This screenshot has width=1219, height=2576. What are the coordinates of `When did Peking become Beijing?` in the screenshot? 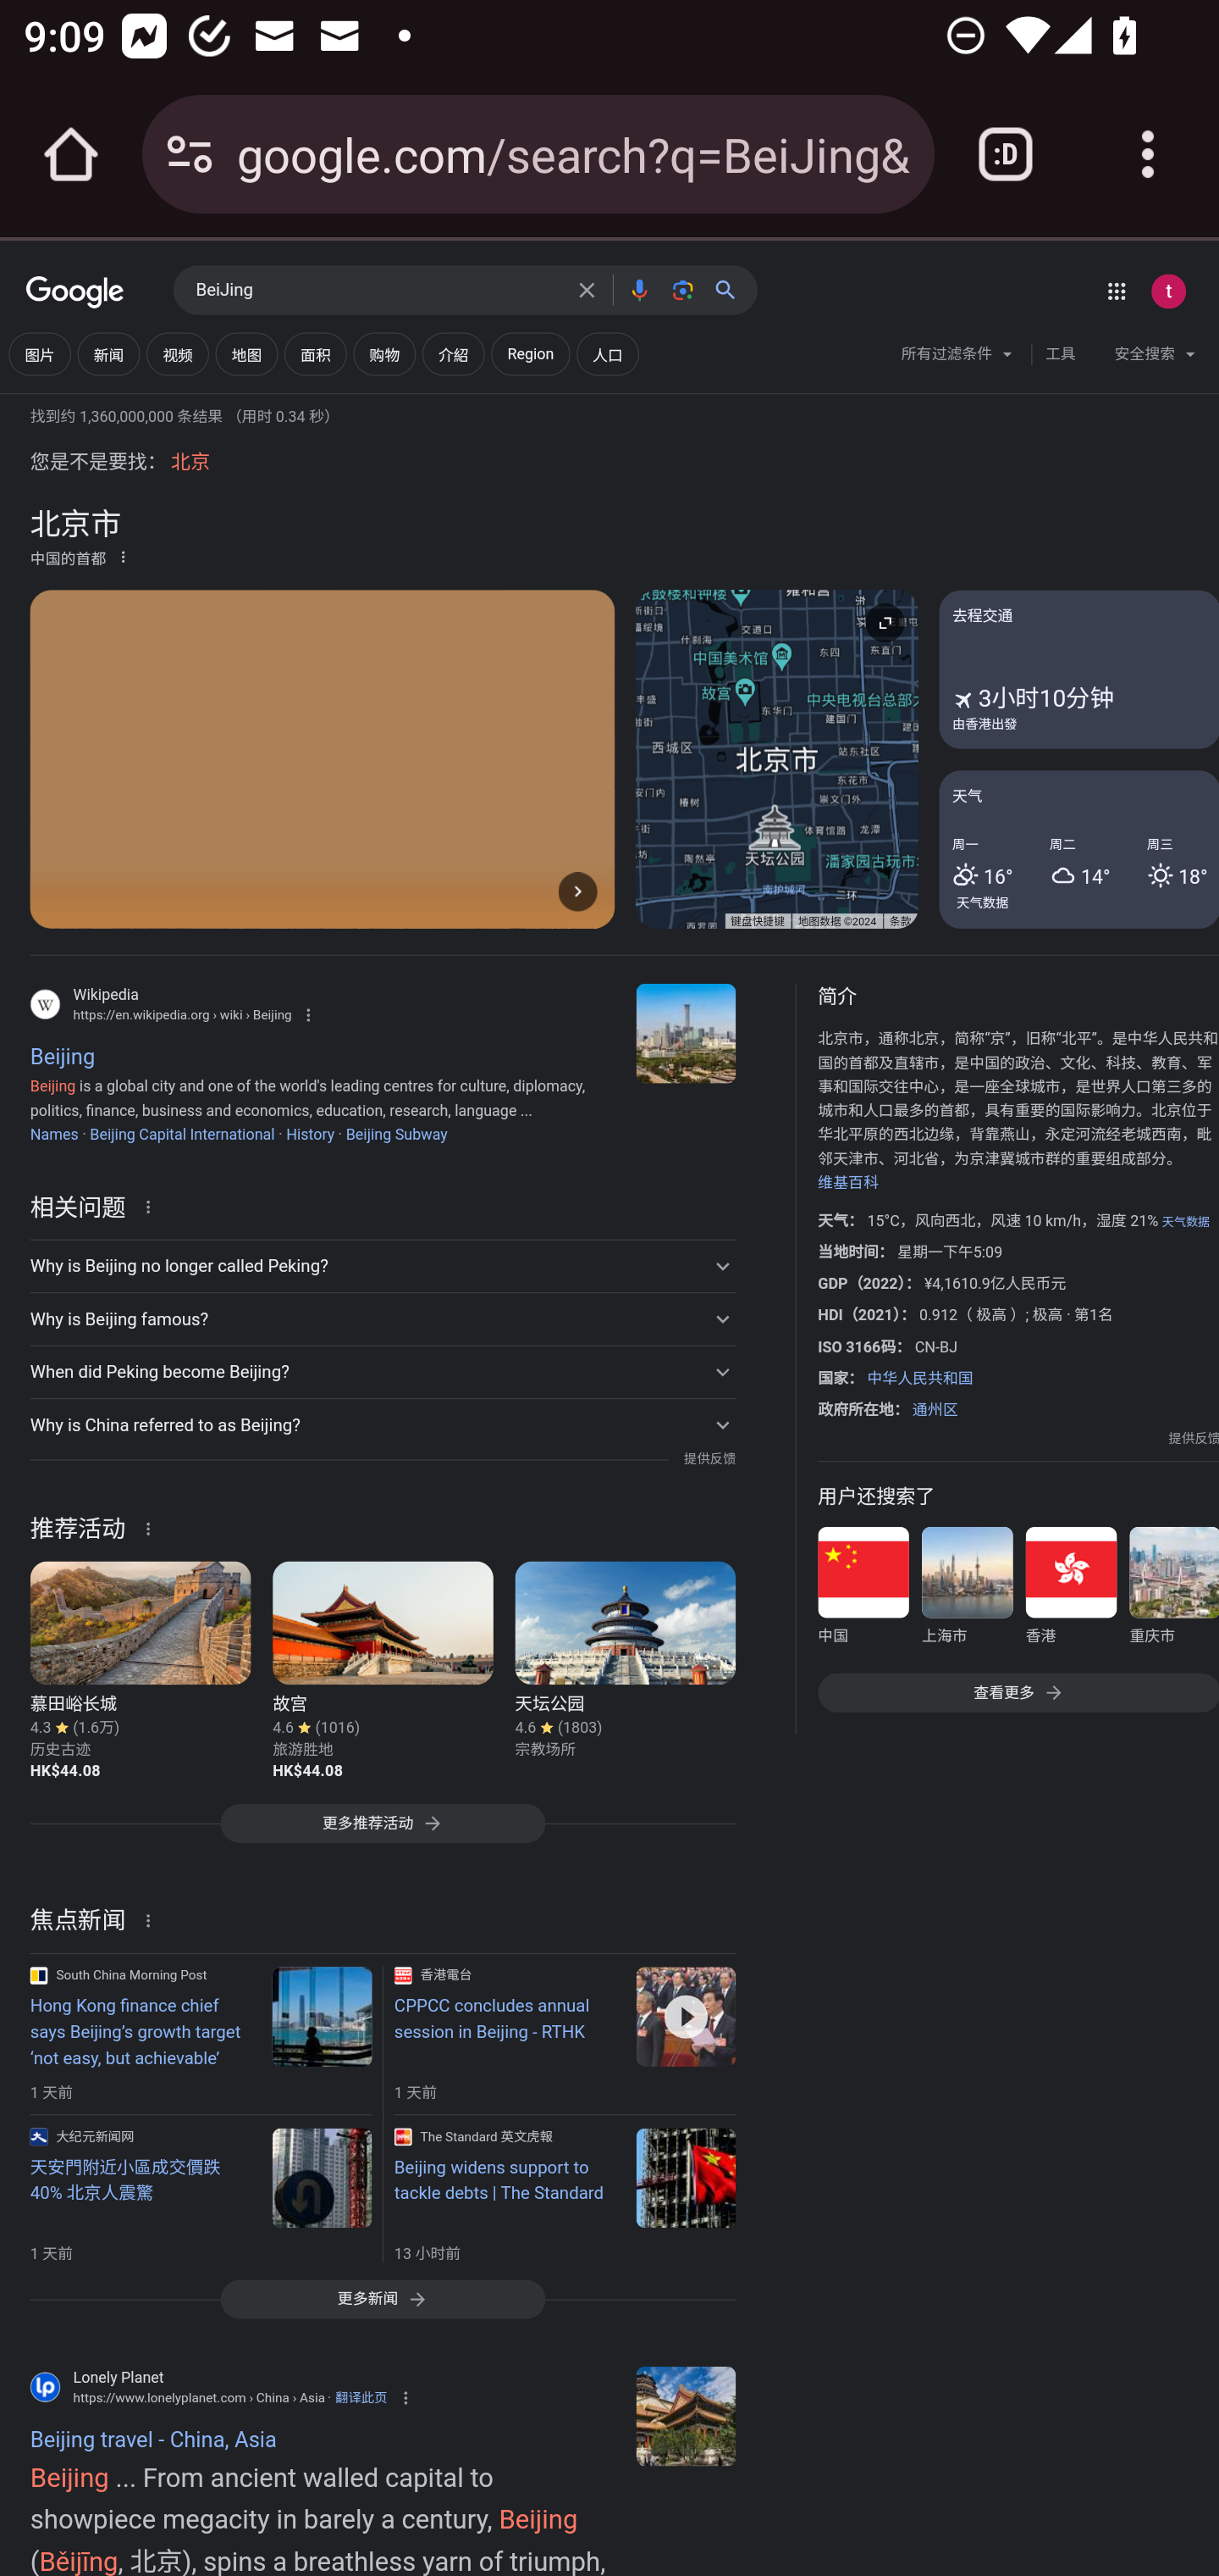 It's located at (382, 1371).